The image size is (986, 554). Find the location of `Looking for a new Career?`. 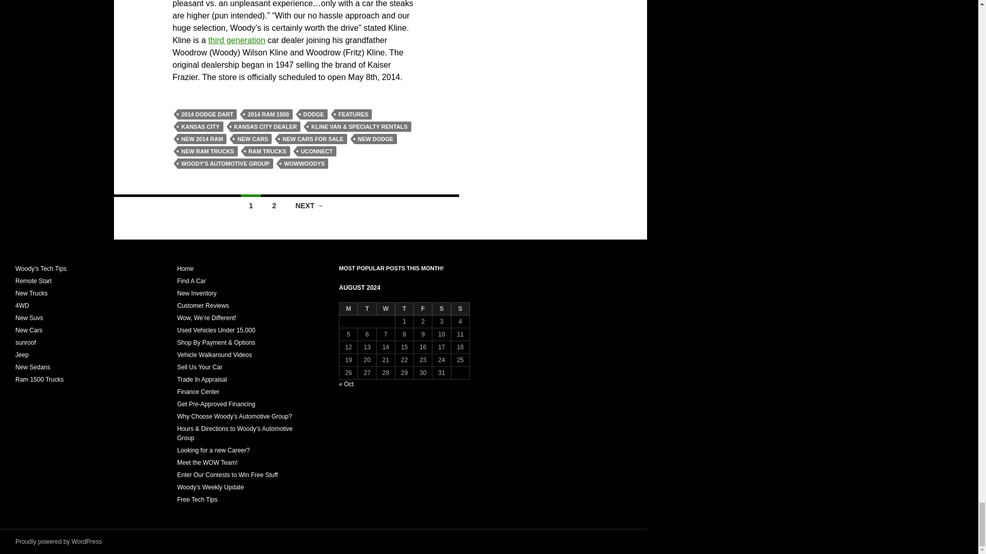

Looking for a new Career? is located at coordinates (213, 450).